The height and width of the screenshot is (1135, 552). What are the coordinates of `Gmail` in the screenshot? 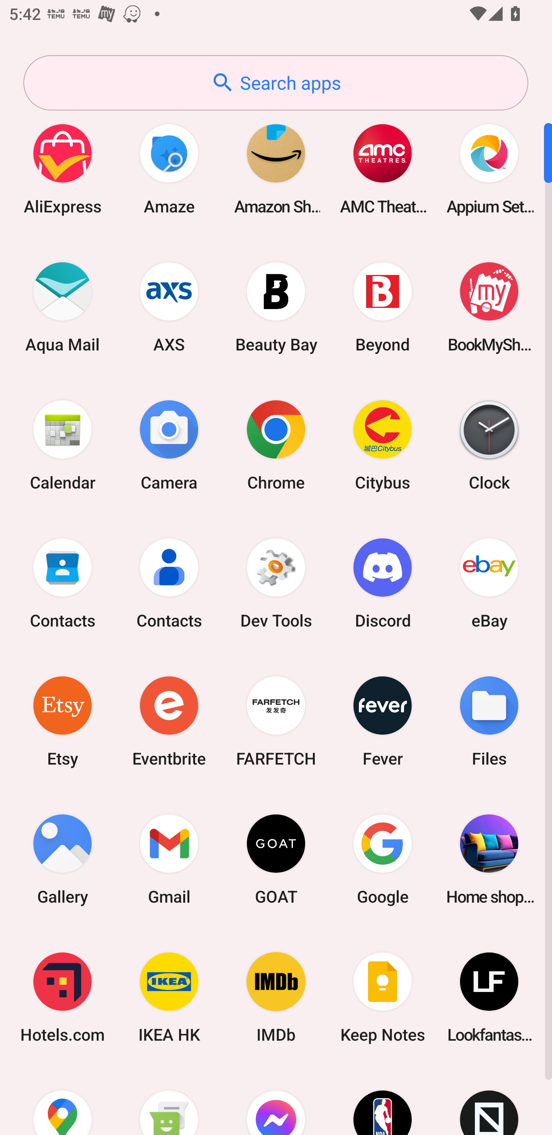 It's located at (169, 859).